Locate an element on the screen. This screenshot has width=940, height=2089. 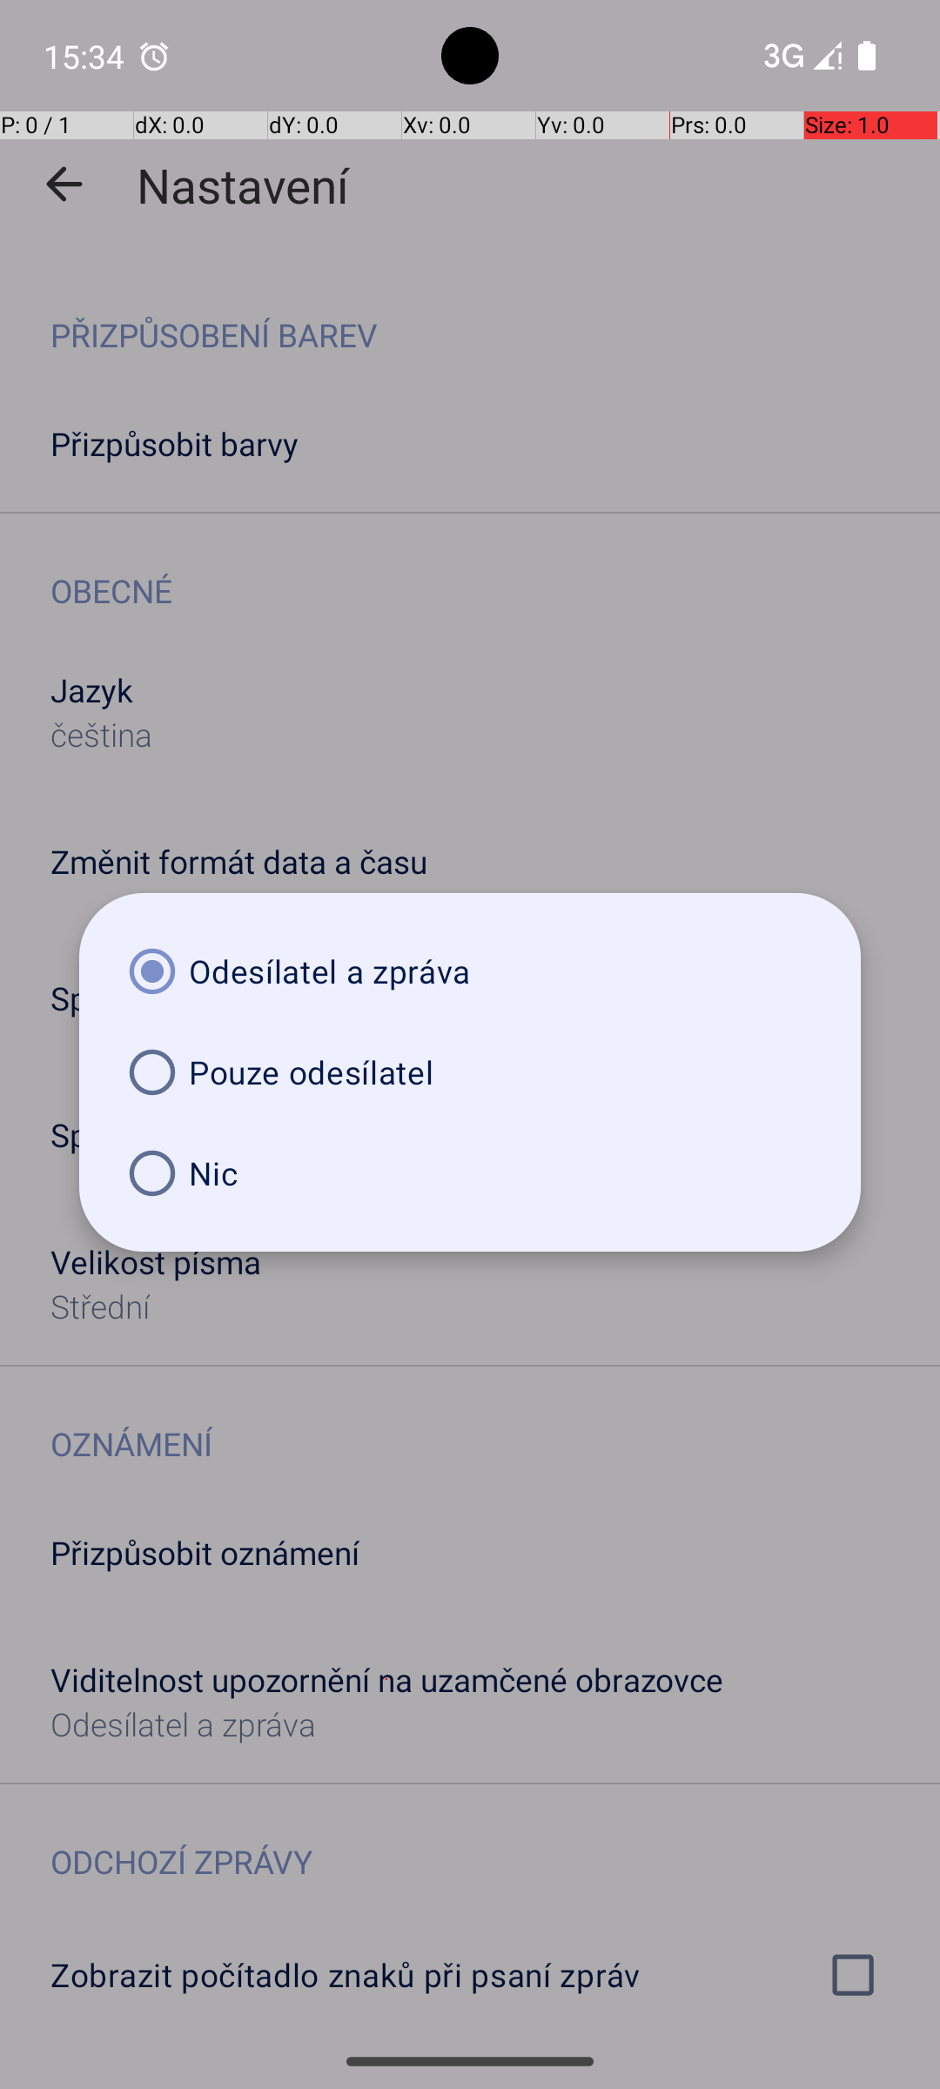
Nic is located at coordinates (470, 1173).